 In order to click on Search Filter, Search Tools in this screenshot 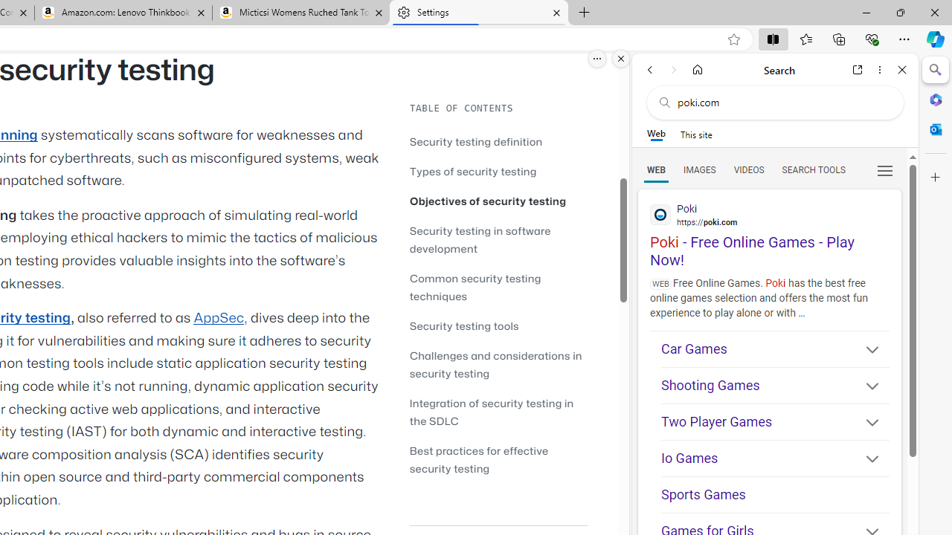, I will do `click(813, 169)`.